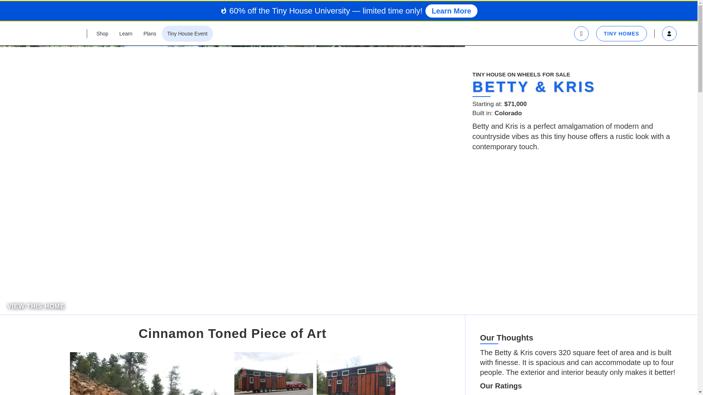 This screenshot has height=395, width=703. I want to click on Tiny House Event, so click(187, 34).